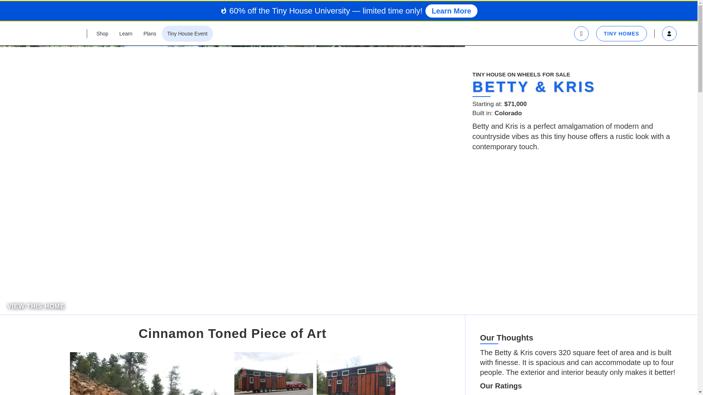 This screenshot has height=395, width=703. I want to click on Tiny House Event, so click(187, 34).